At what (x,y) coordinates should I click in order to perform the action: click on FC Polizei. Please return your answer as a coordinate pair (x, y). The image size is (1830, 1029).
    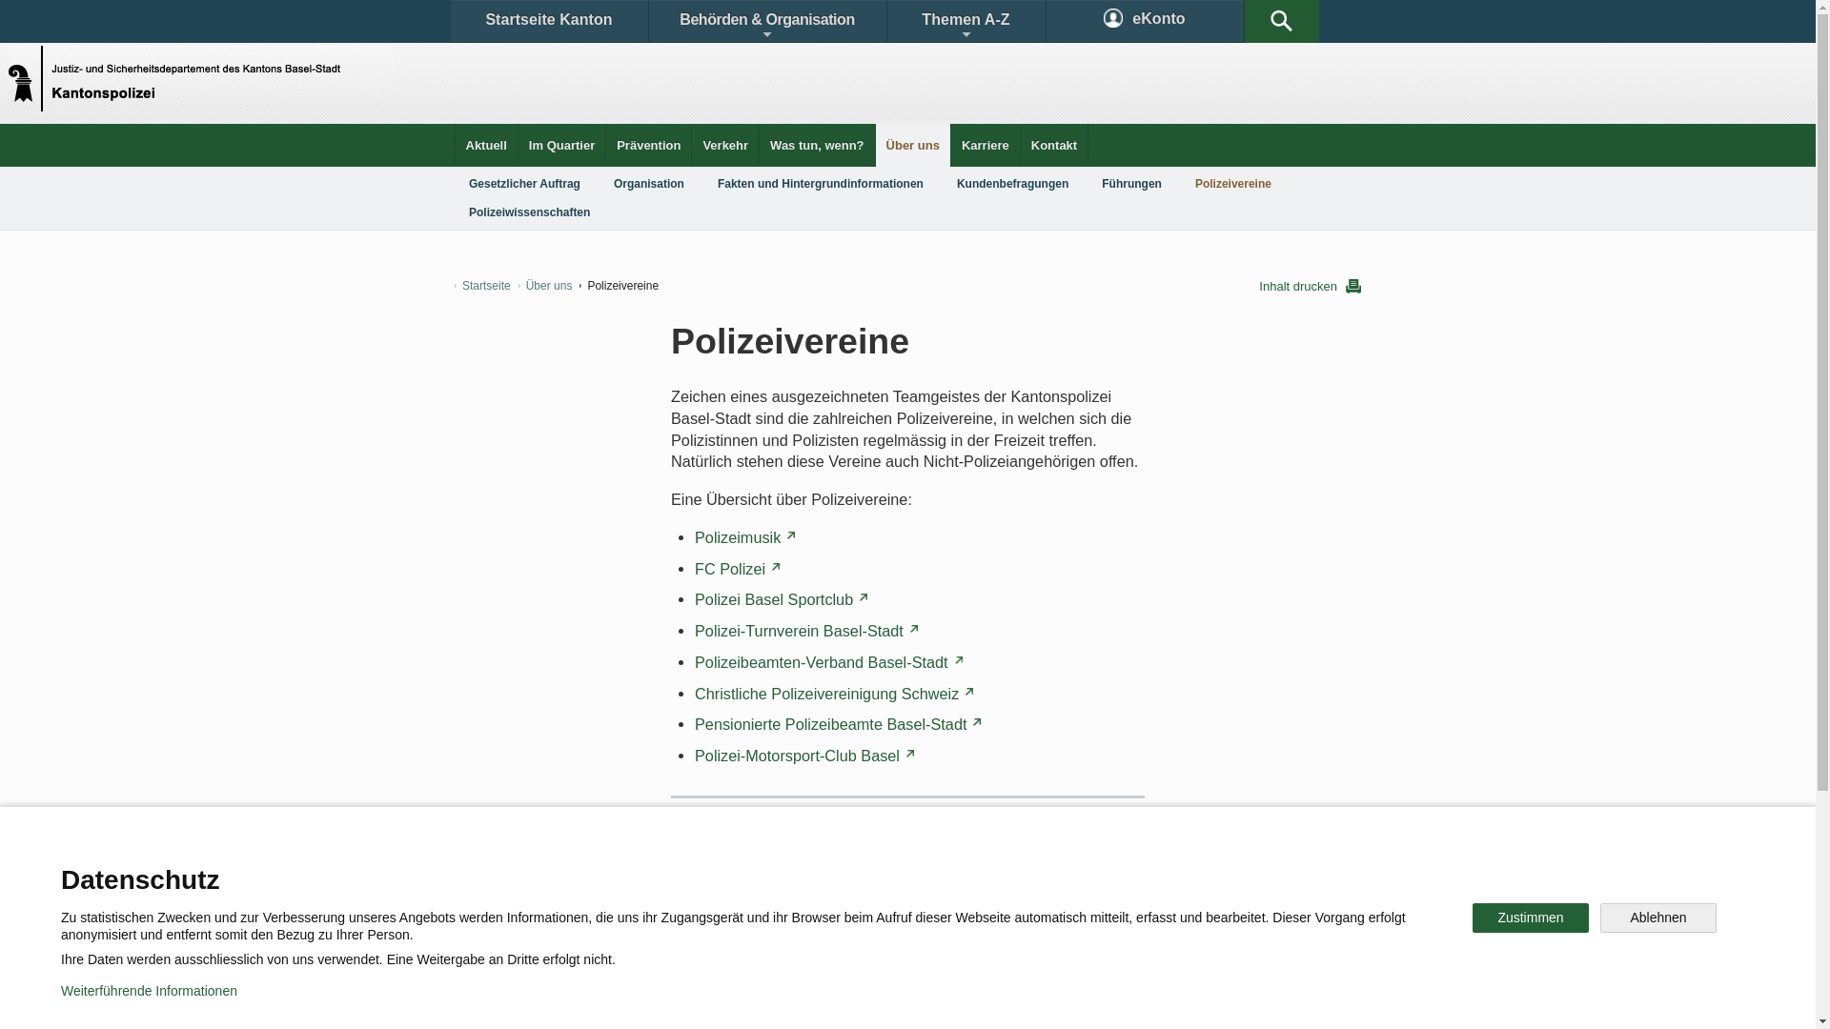
    Looking at the image, I should click on (738, 569).